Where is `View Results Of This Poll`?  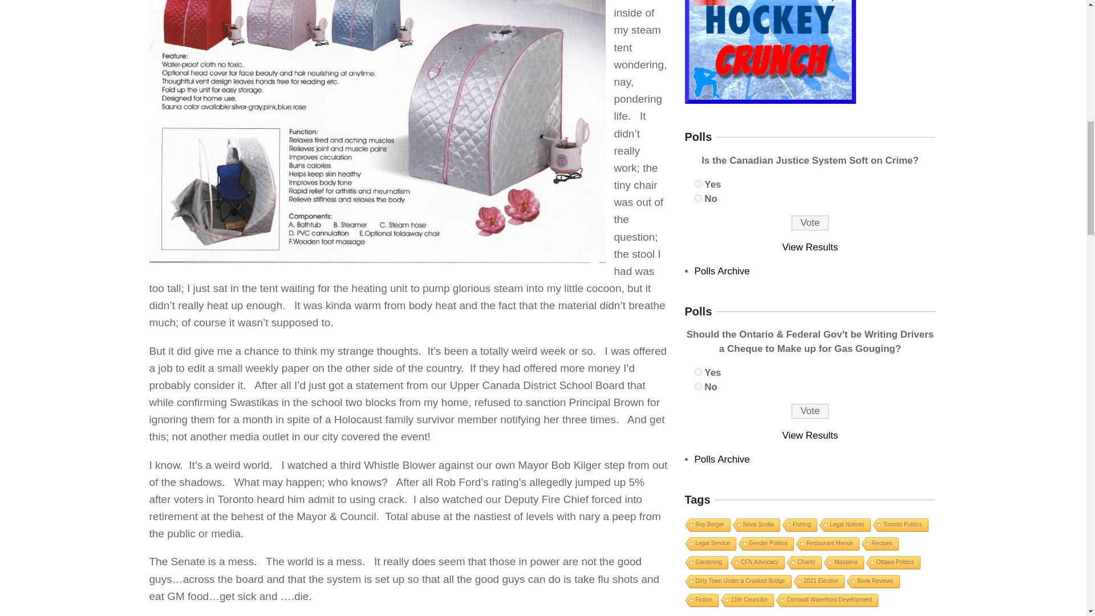 View Results Of This Poll is located at coordinates (810, 247).